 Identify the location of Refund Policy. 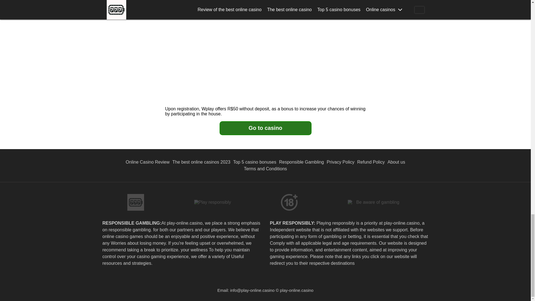
(371, 162).